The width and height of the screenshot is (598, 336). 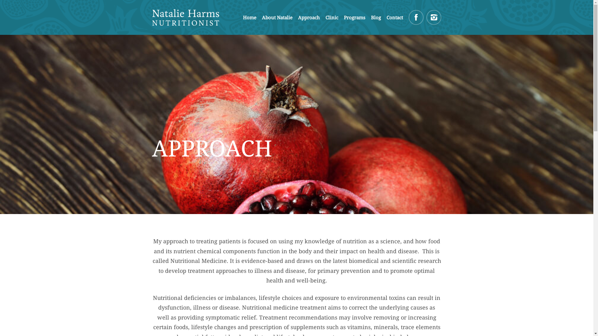 What do you see at coordinates (395, 17) in the screenshot?
I see `Contact` at bounding box center [395, 17].